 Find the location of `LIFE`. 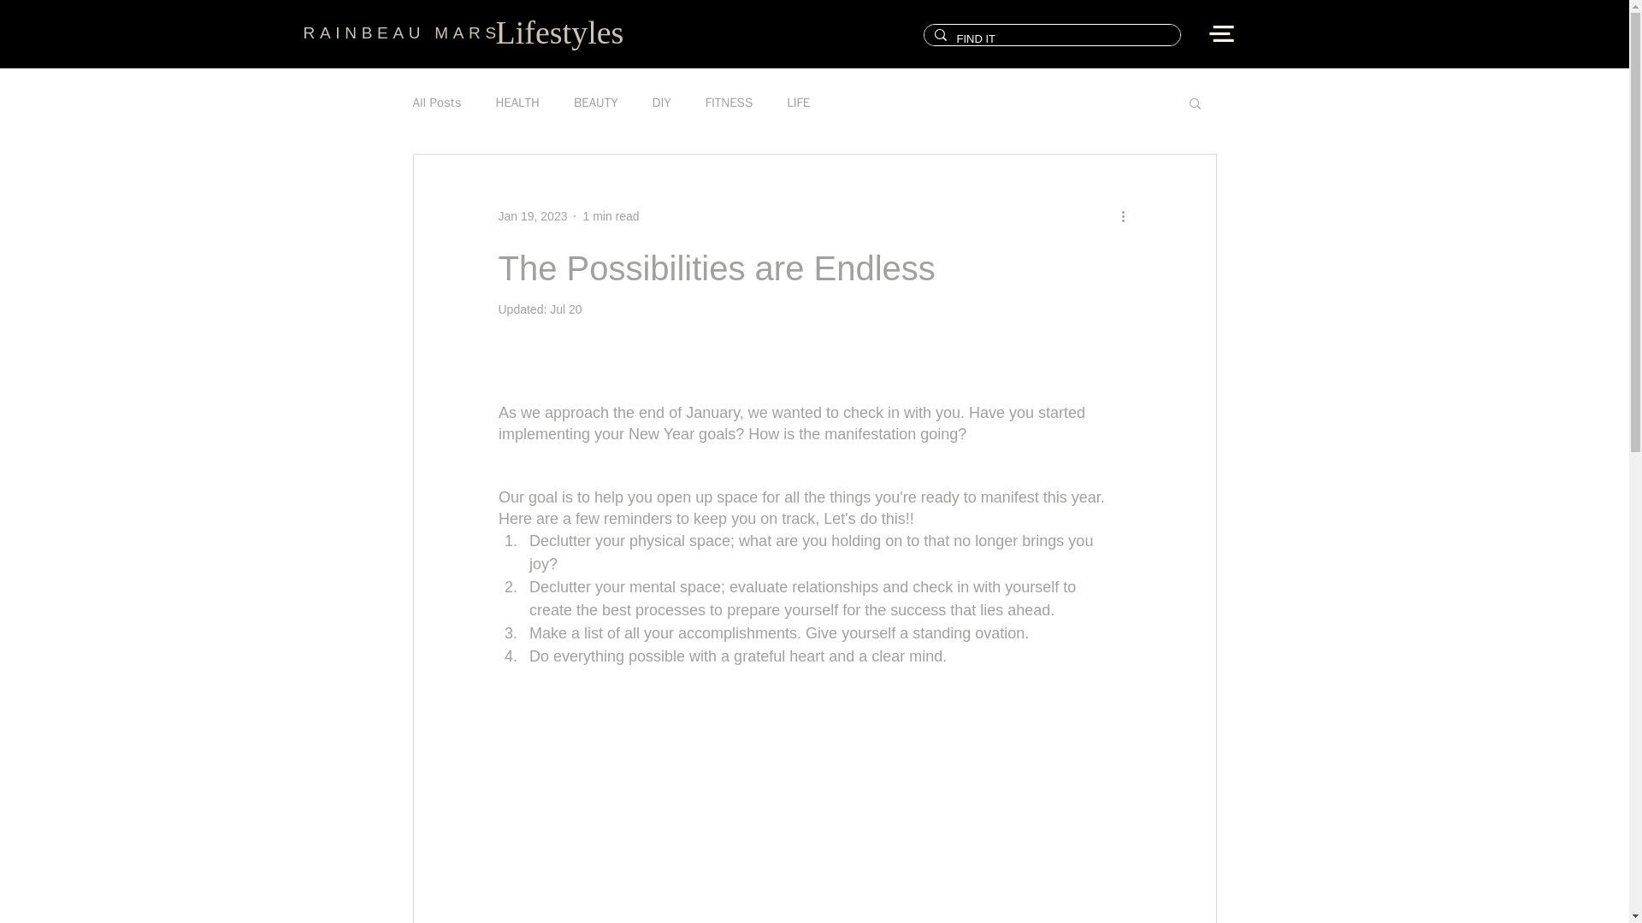

LIFE is located at coordinates (797, 102).